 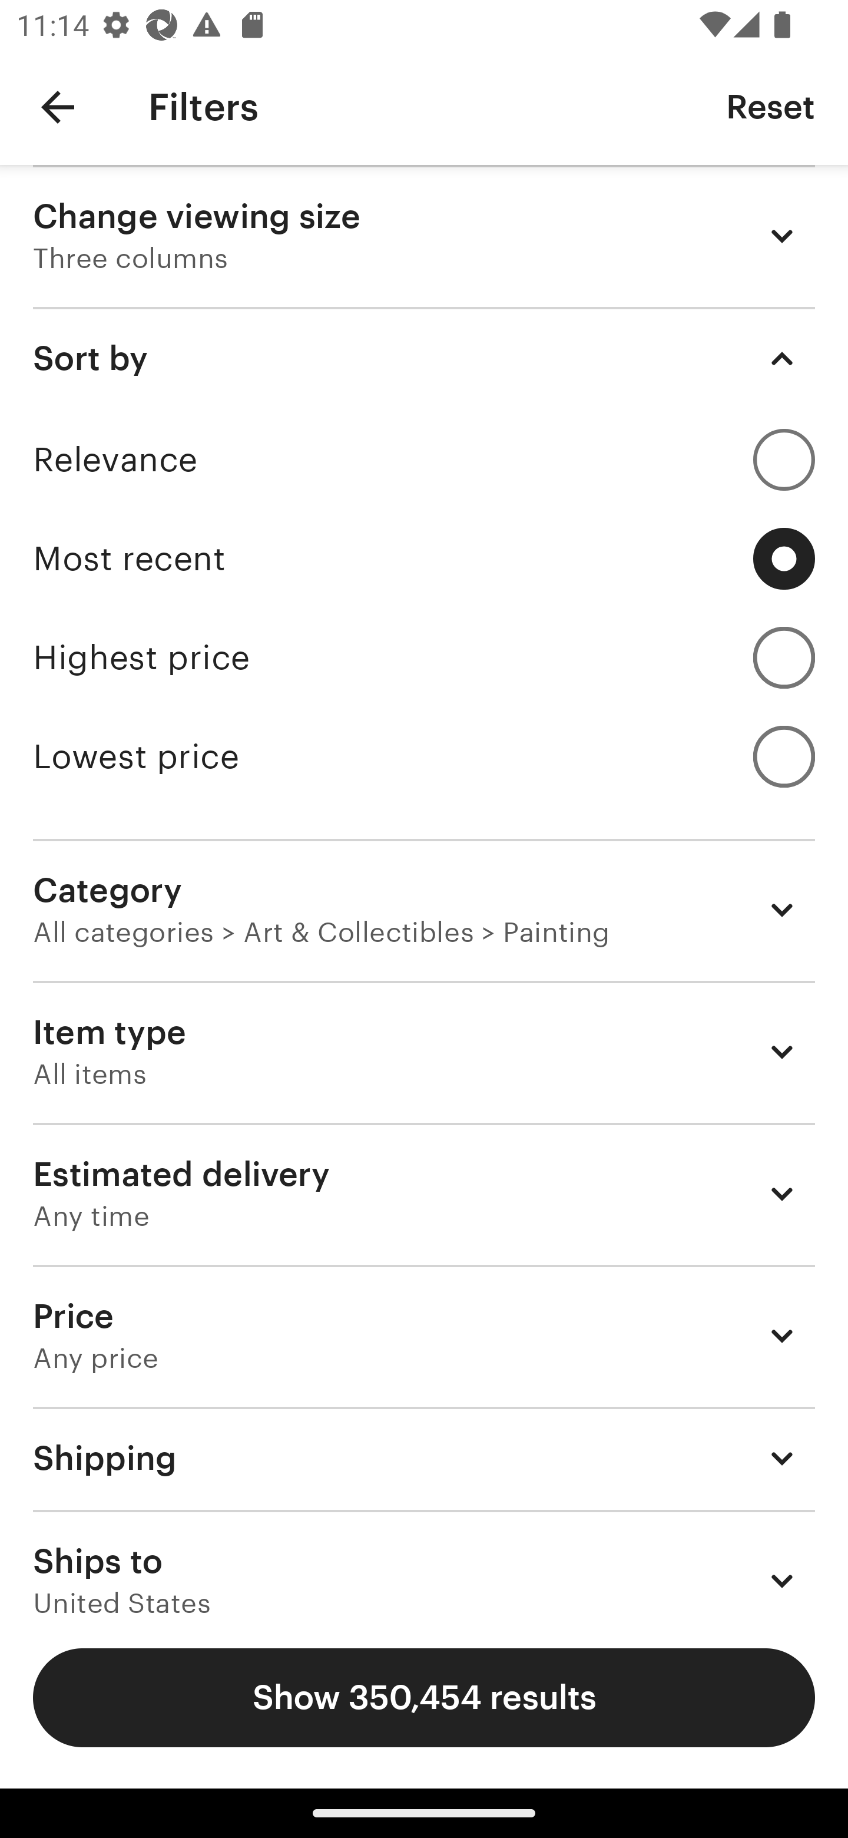 What do you see at coordinates (770, 106) in the screenshot?
I see `Reset` at bounding box center [770, 106].